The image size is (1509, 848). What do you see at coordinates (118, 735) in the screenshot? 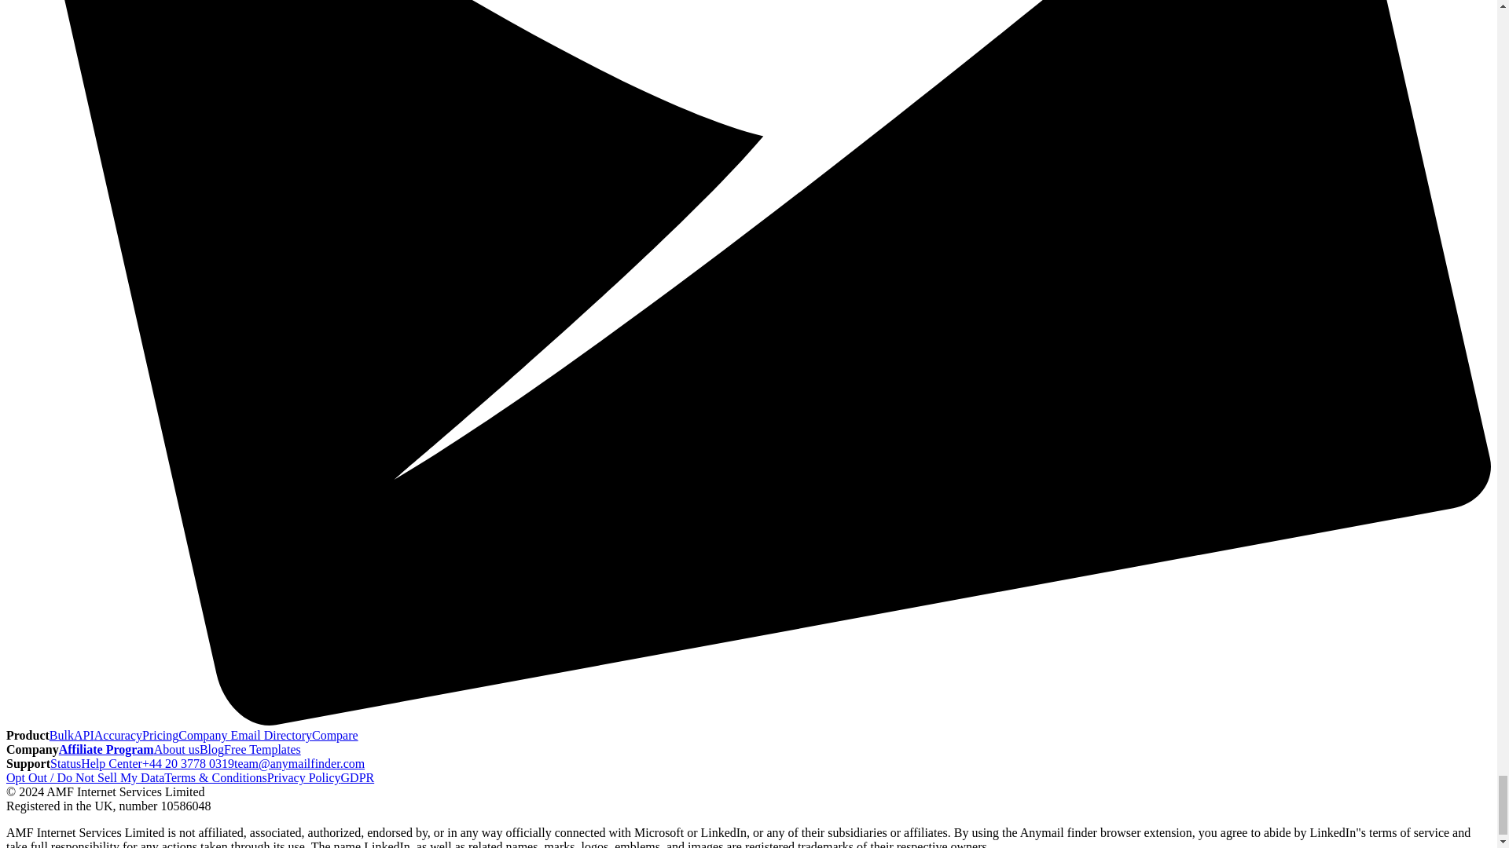
I see `Accuracy` at bounding box center [118, 735].